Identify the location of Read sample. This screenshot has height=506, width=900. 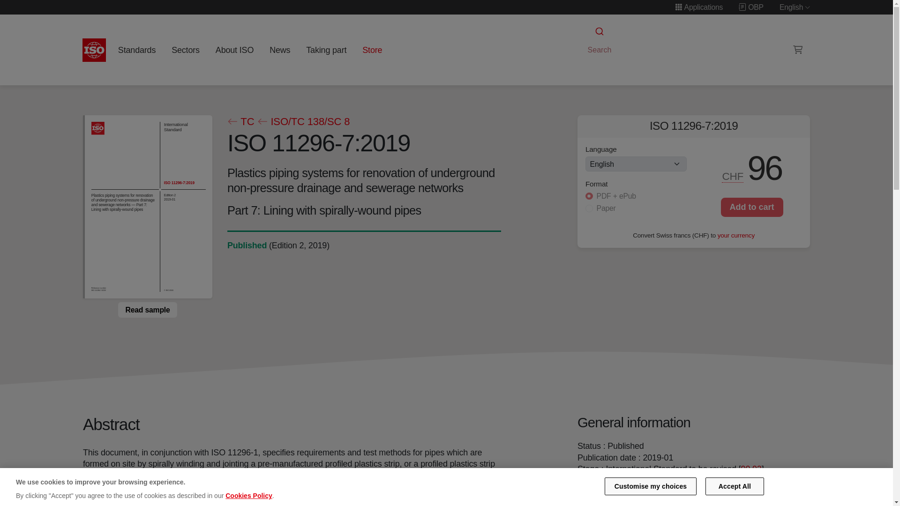
(147, 309).